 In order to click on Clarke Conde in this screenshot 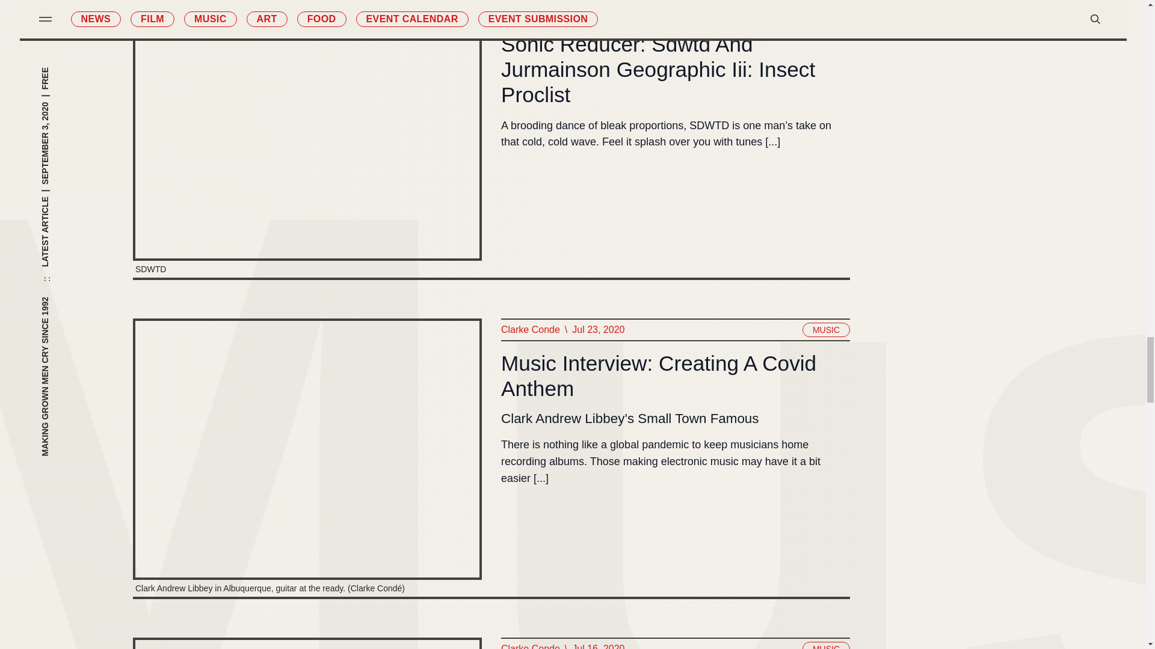, I will do `click(529, 329)`.